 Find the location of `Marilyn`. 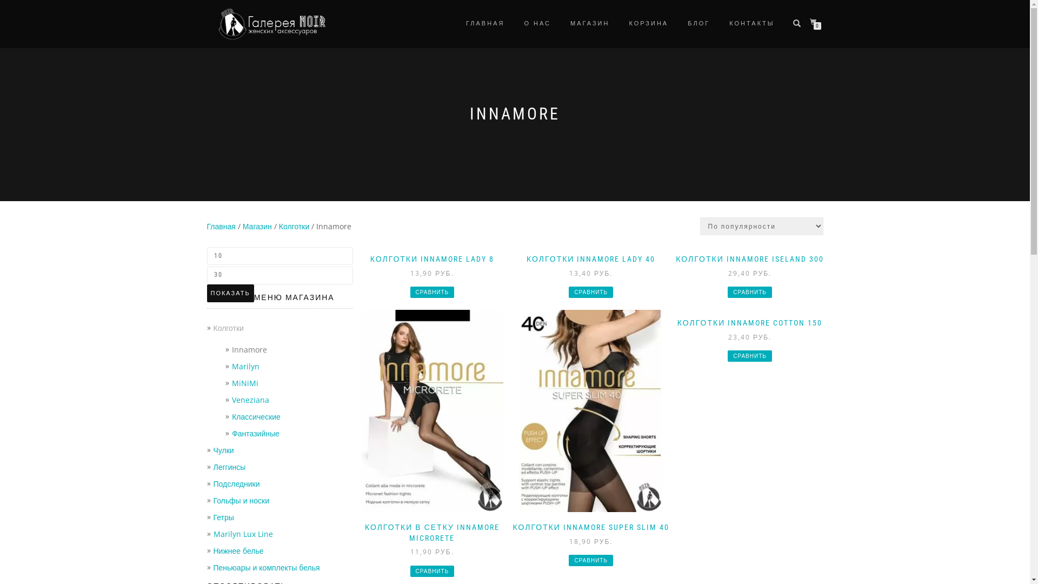

Marilyn is located at coordinates (245, 367).